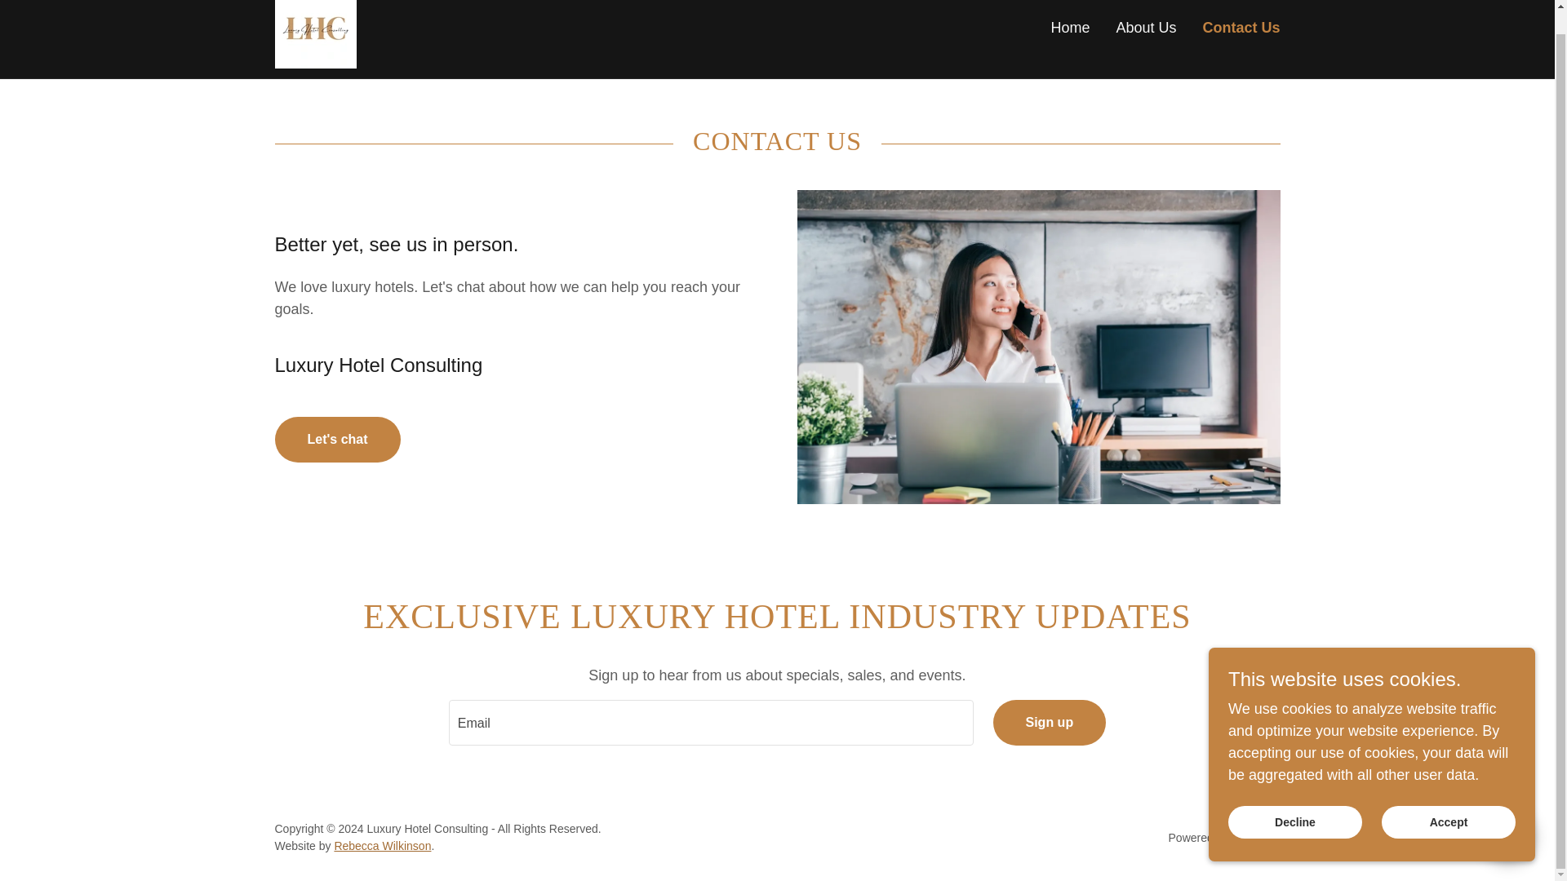  Describe the element at coordinates (315, 26) in the screenshot. I see `Luxury Hotel Consulting` at that location.